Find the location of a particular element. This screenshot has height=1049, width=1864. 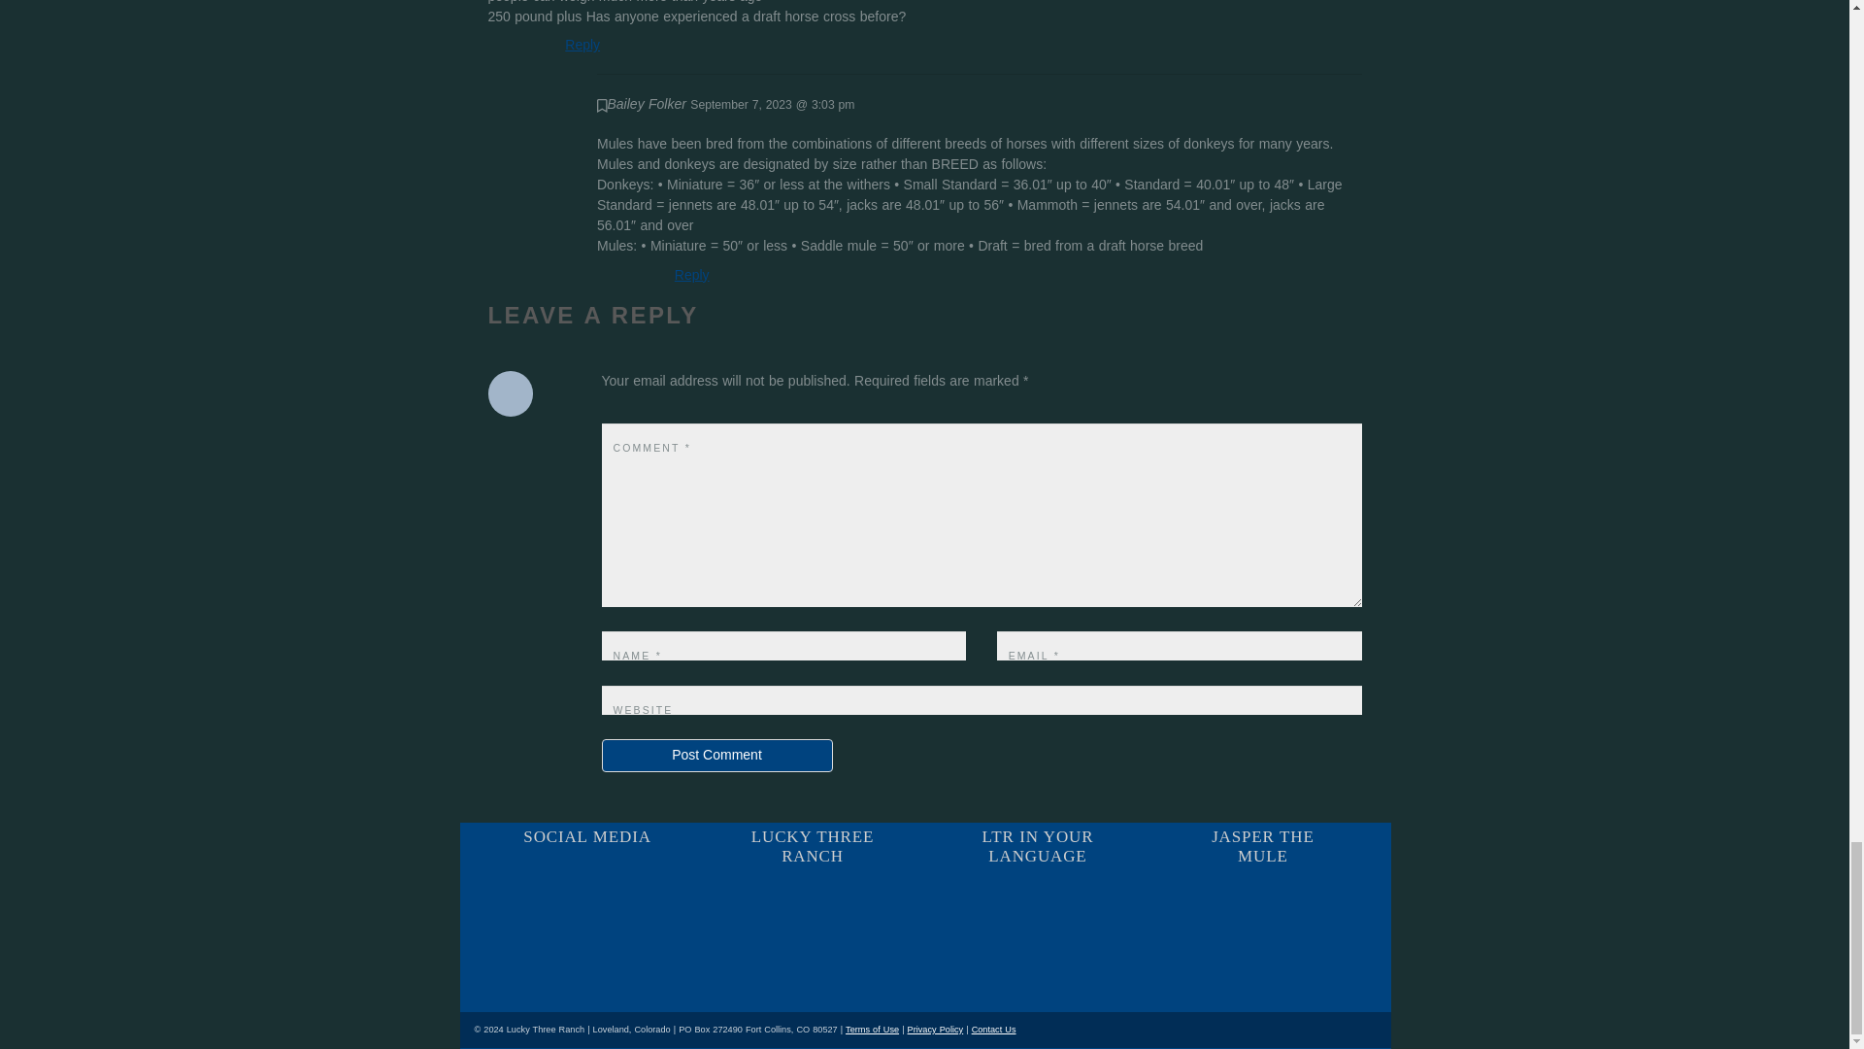

English is located at coordinates (949, 876).